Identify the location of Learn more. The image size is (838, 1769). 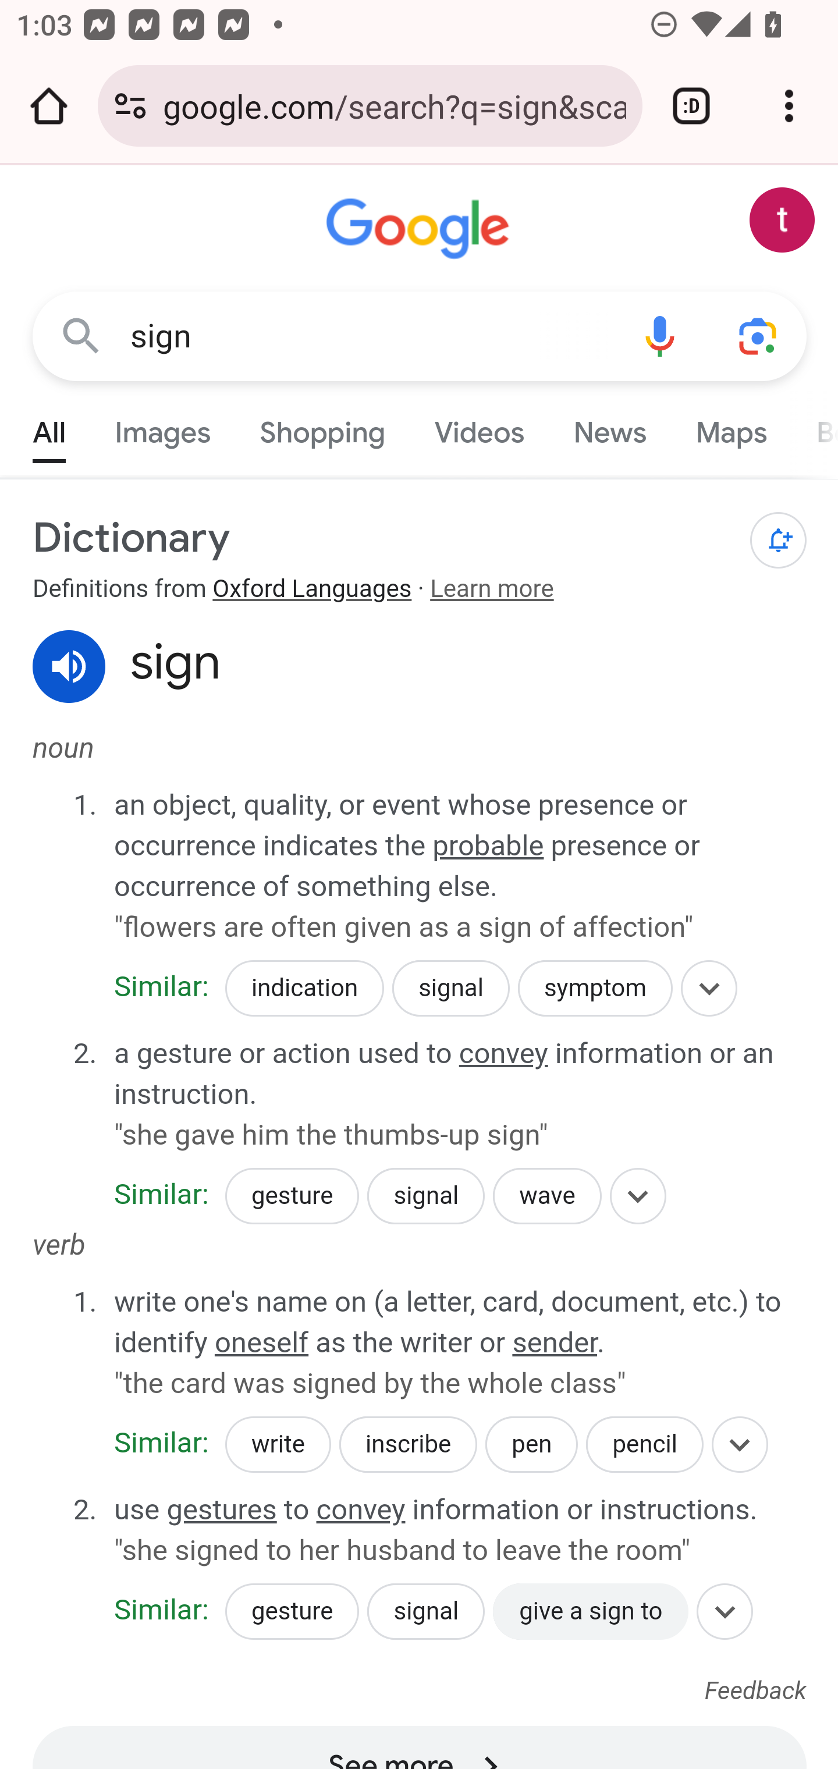
(491, 590).